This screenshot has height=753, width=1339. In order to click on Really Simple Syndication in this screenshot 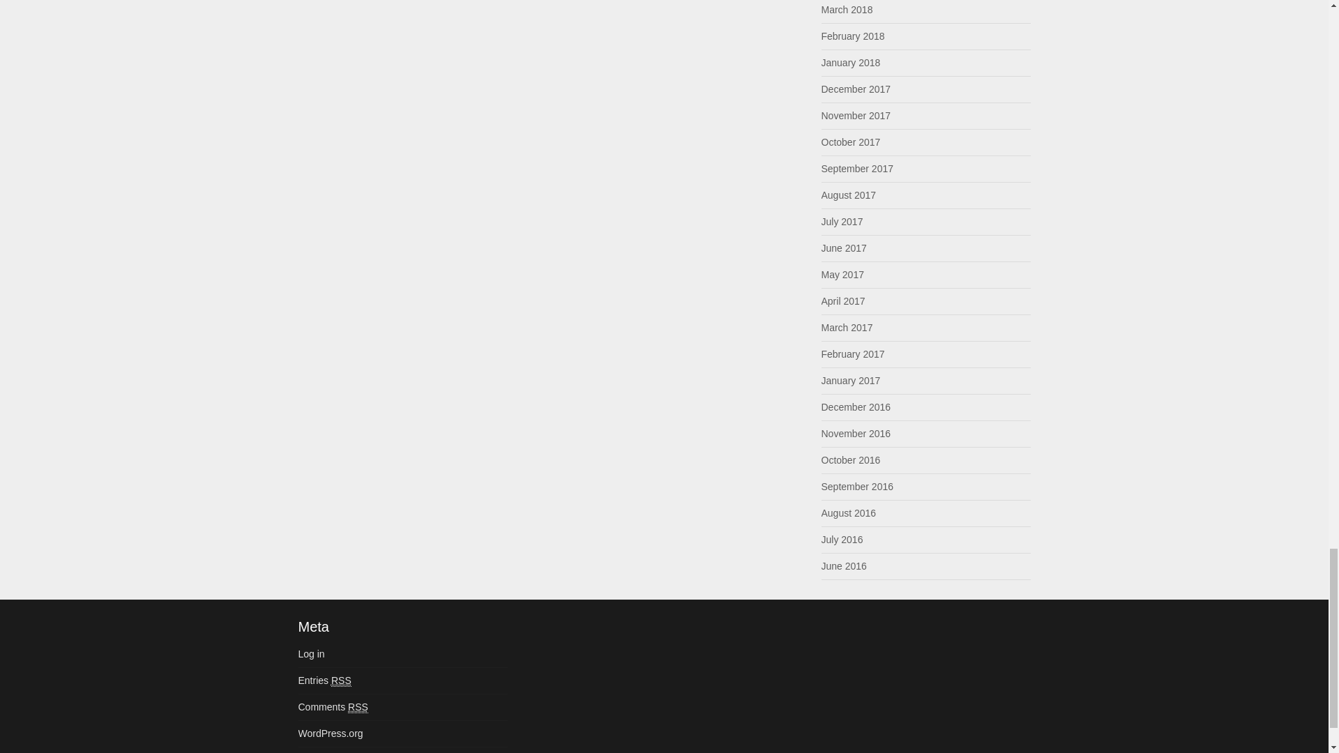, I will do `click(340, 680)`.